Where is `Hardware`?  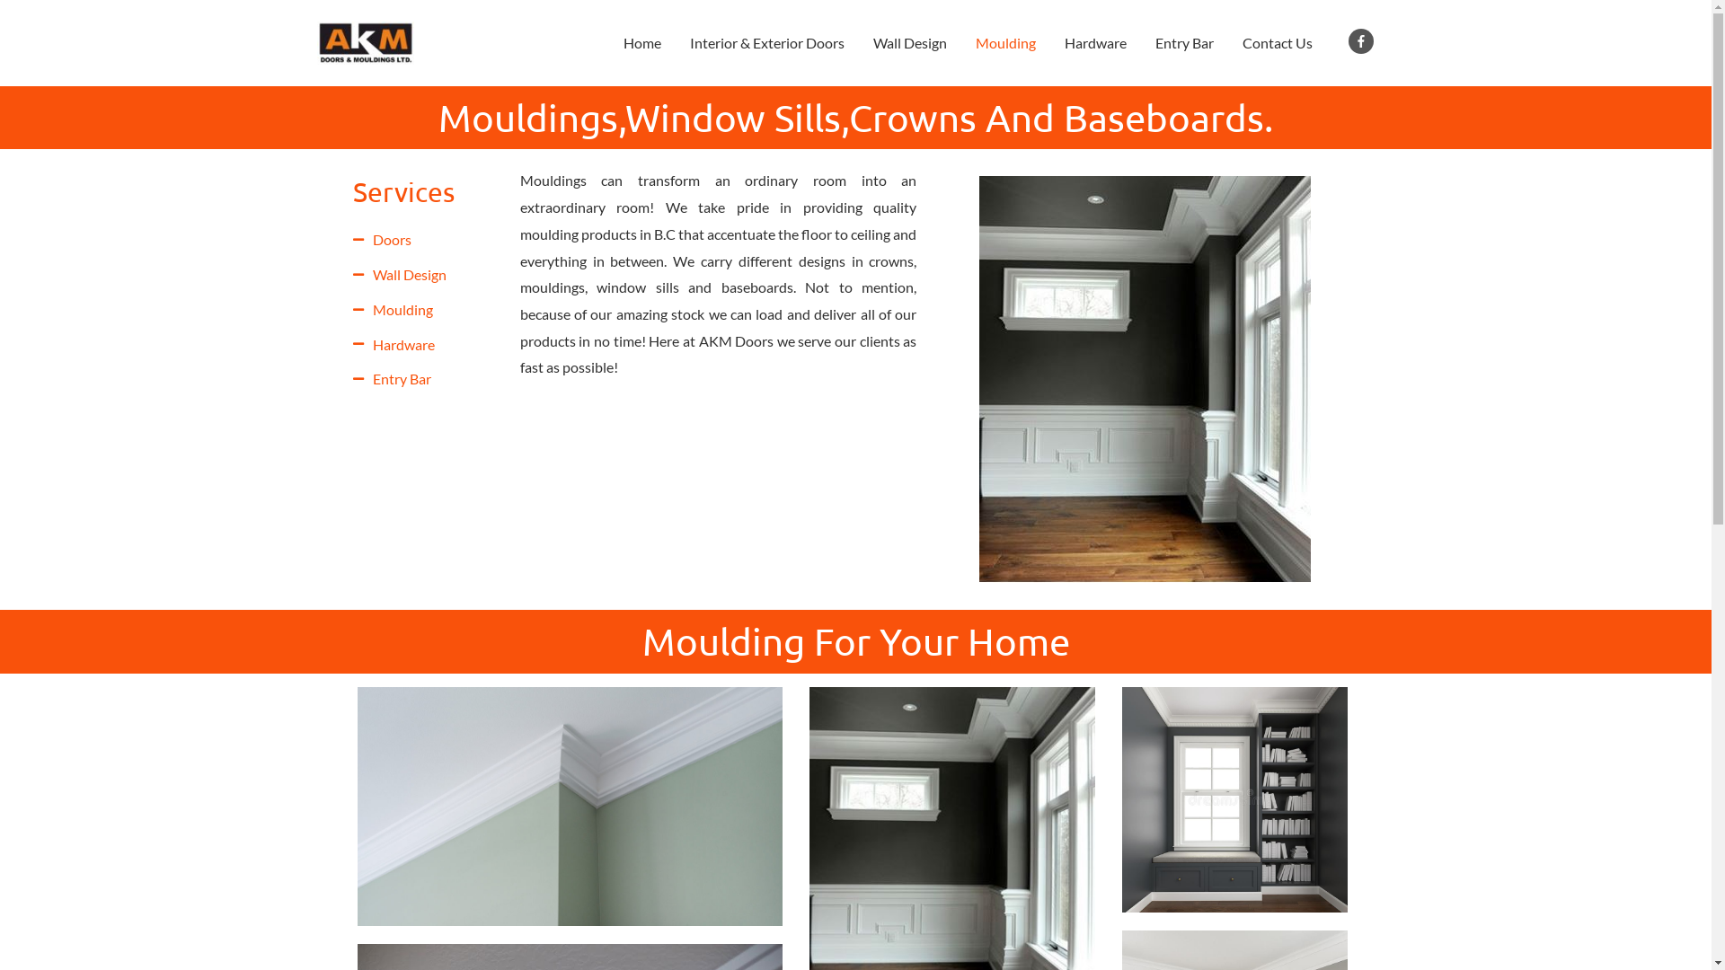 Hardware is located at coordinates (1094, 43).